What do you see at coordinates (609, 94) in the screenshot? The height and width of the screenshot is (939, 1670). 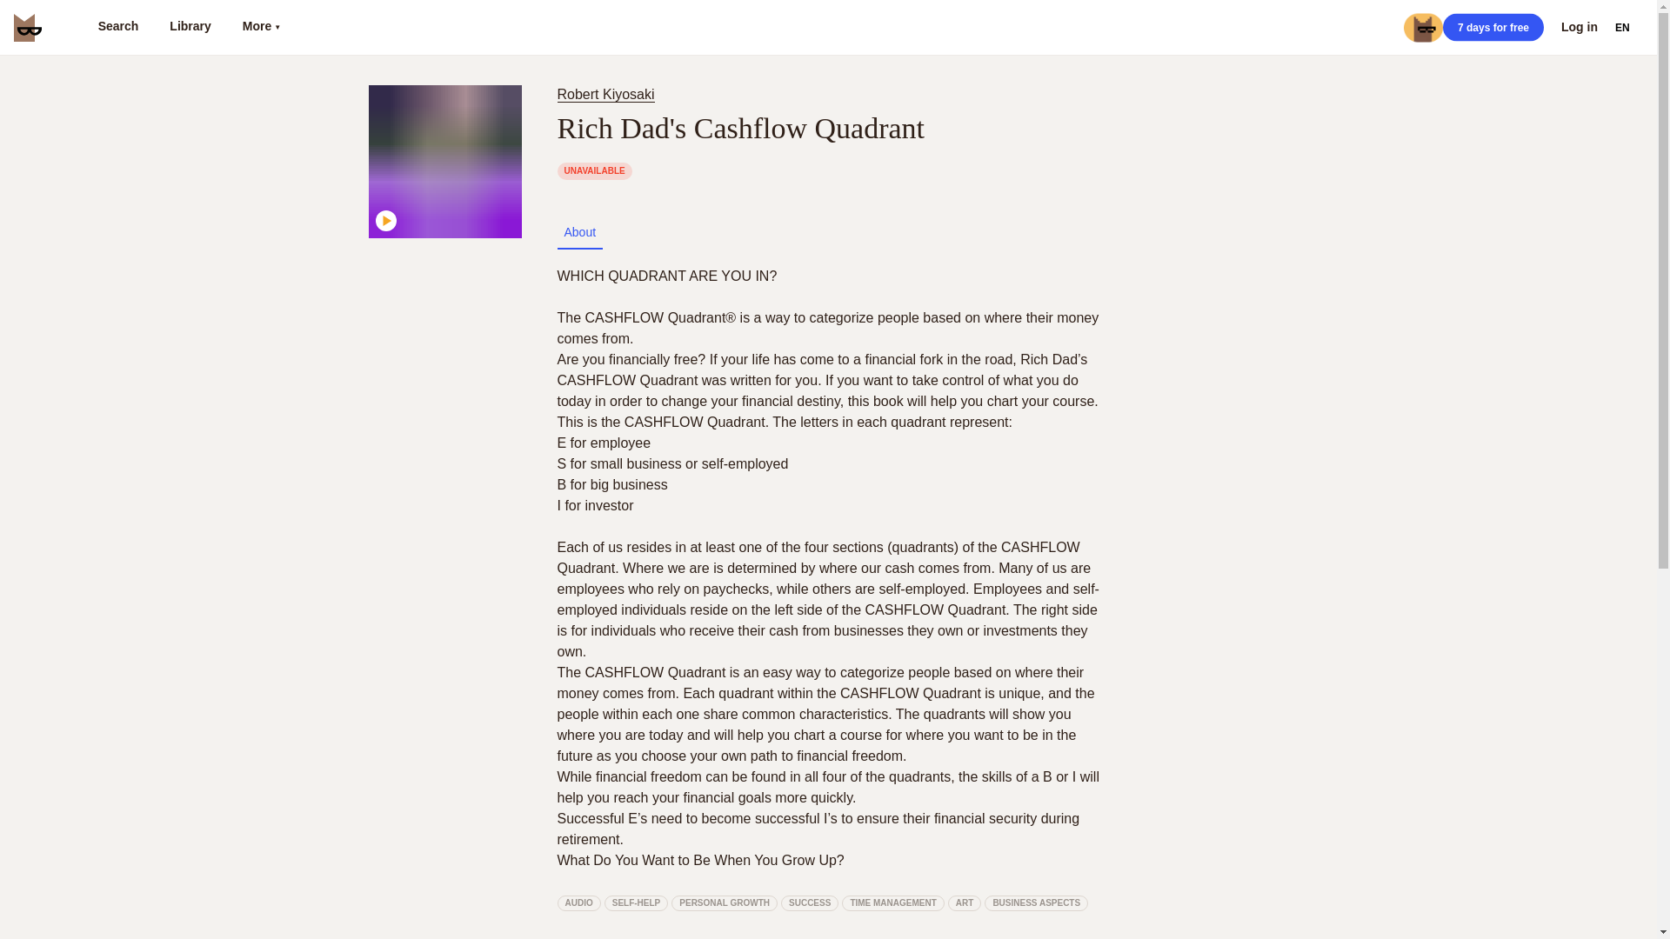 I see `Robert Kiyosaki` at bounding box center [609, 94].